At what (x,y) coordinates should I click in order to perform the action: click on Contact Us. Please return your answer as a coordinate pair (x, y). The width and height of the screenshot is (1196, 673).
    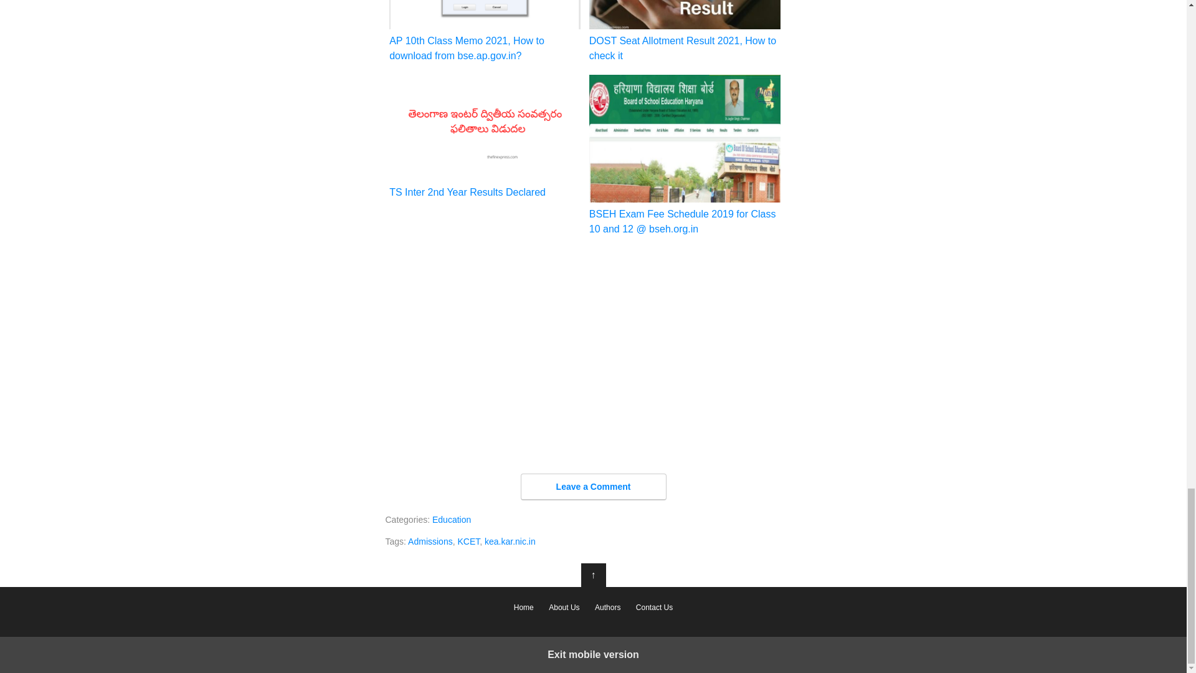
    Looking at the image, I should click on (654, 607).